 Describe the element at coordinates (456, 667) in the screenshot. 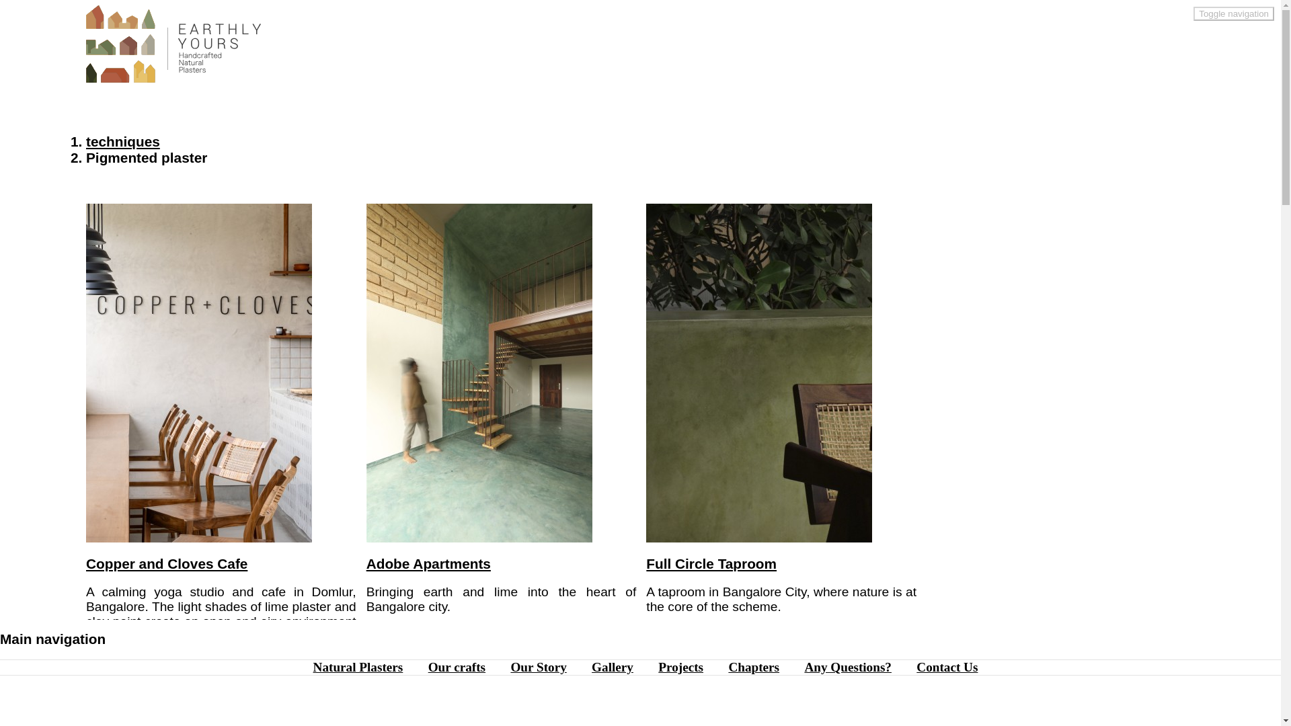

I see `Contact form` at that location.